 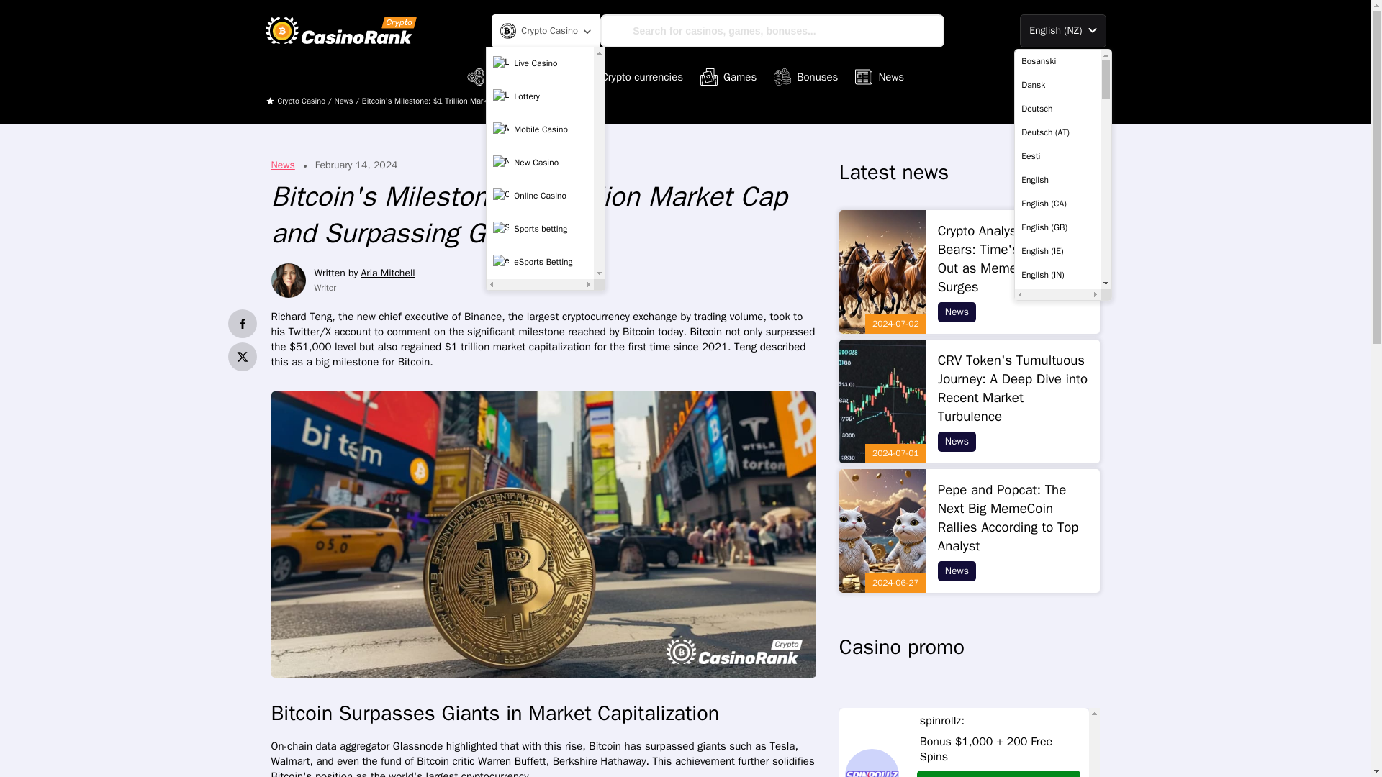 What do you see at coordinates (1057, 85) in the screenshot?
I see `Dansk` at bounding box center [1057, 85].